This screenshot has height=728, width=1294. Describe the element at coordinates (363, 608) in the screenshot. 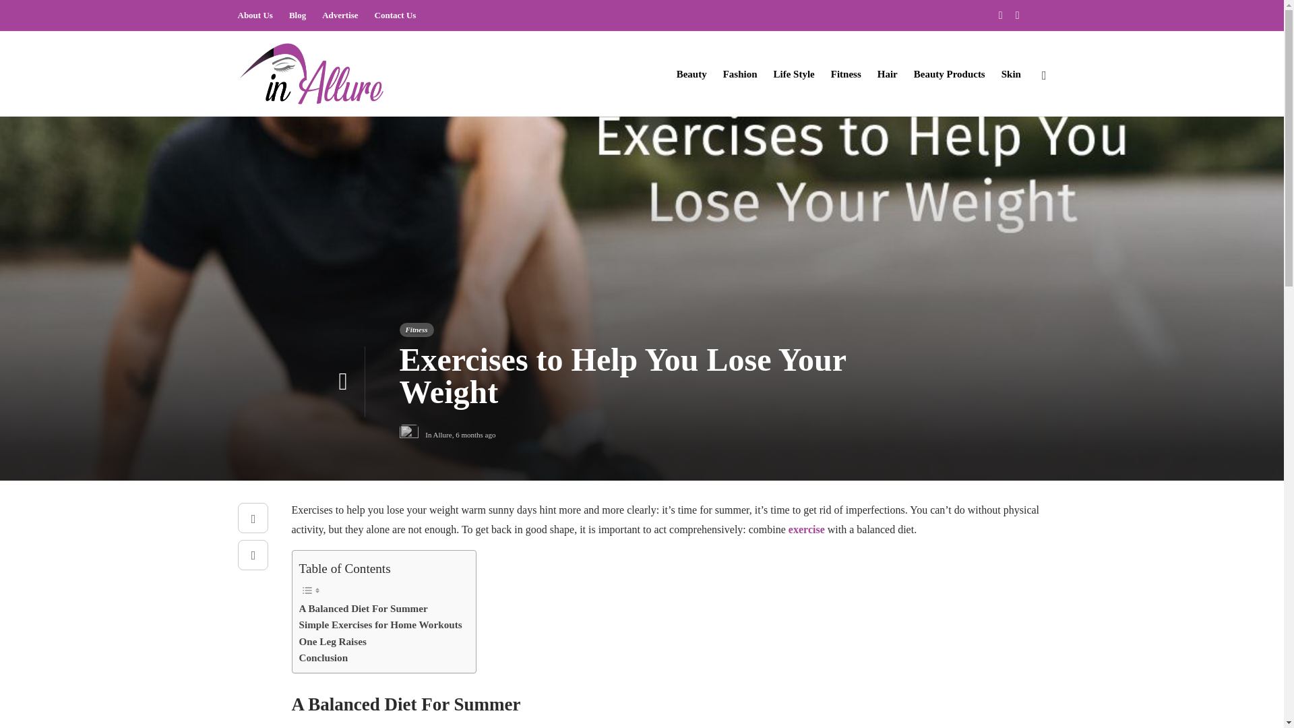

I see `A Balanced Diet For Summer` at that location.